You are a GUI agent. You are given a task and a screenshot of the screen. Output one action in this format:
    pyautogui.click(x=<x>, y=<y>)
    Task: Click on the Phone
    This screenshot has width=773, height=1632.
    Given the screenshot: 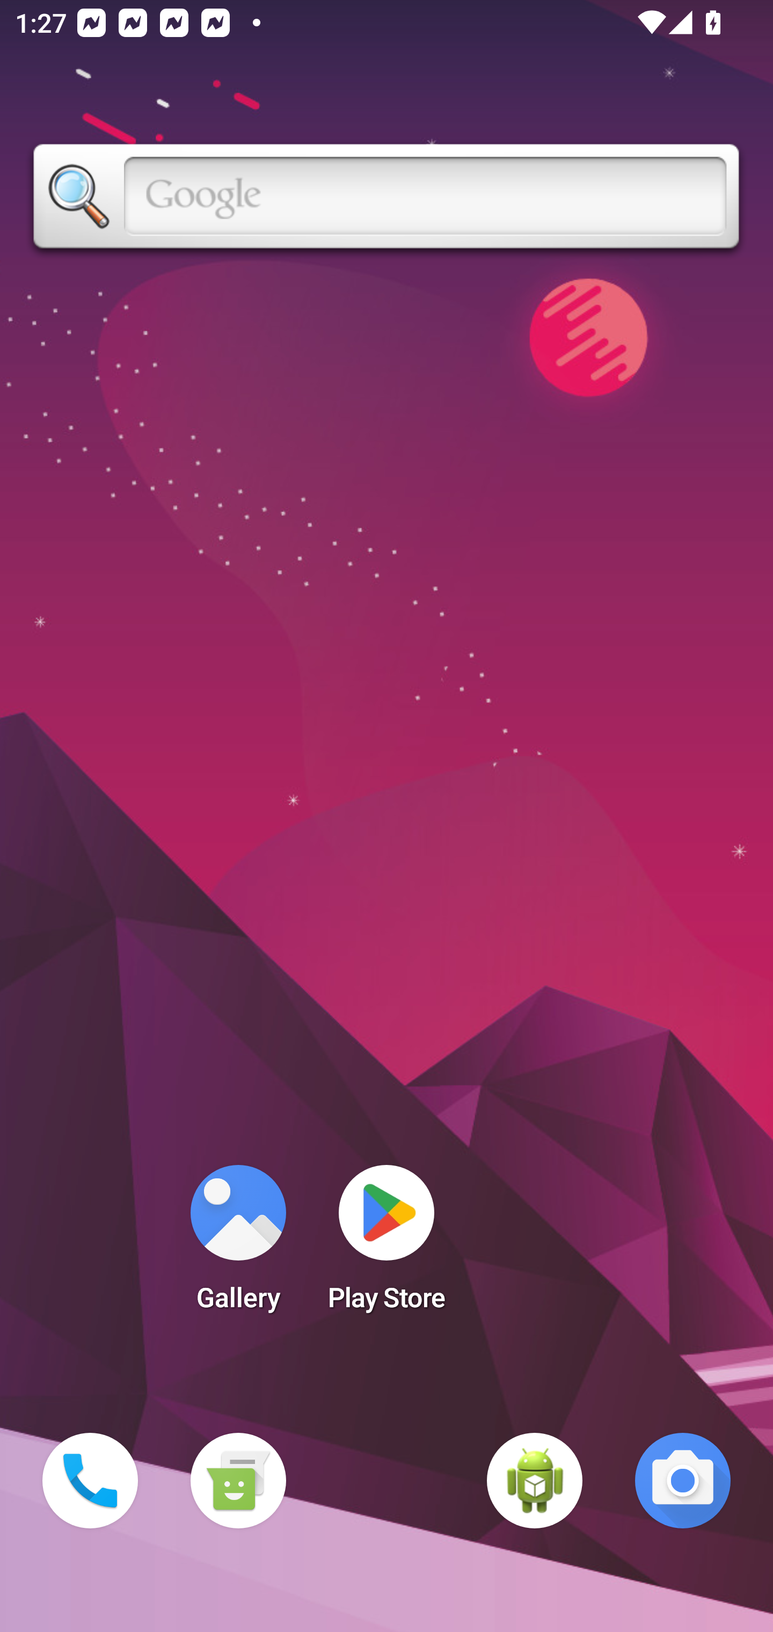 What is the action you would take?
    pyautogui.click(x=90, y=1481)
    